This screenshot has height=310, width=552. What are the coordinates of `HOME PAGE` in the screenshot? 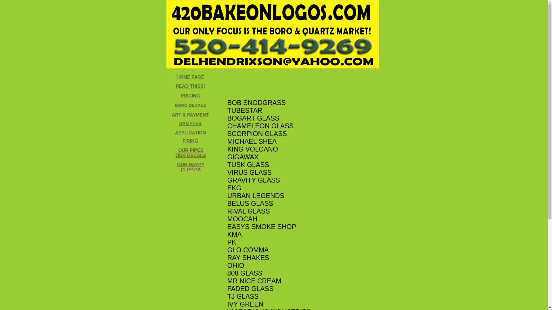 It's located at (190, 77).